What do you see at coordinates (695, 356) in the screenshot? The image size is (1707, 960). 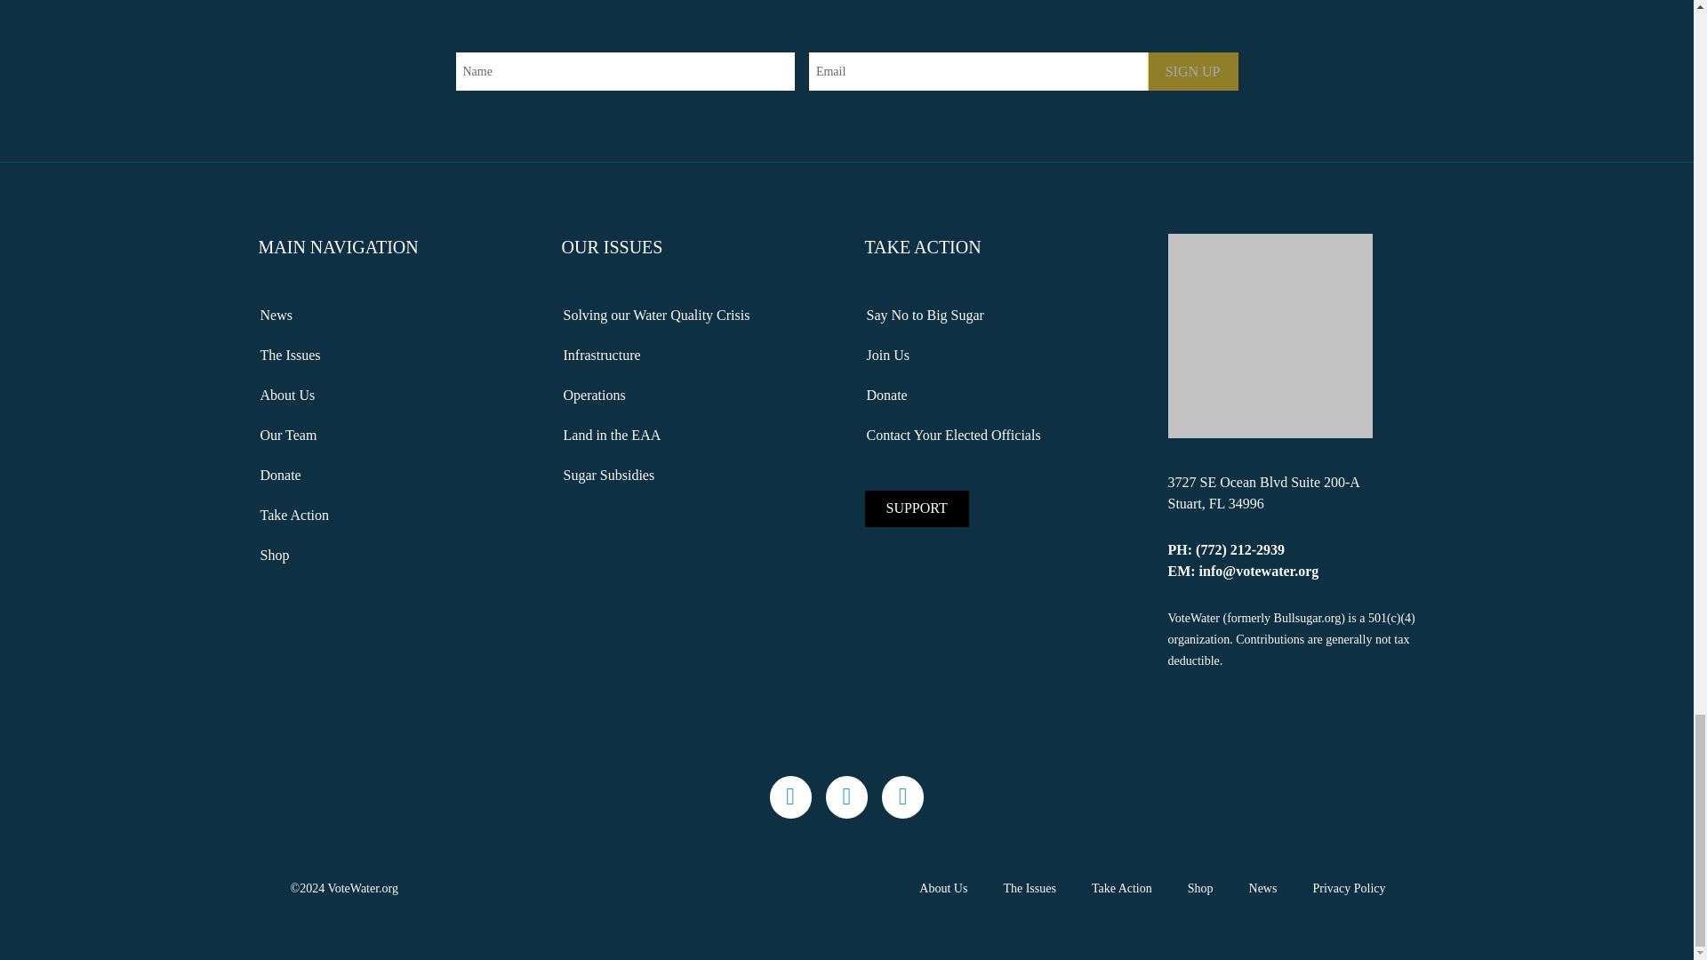 I see `Infrastructure` at bounding box center [695, 356].